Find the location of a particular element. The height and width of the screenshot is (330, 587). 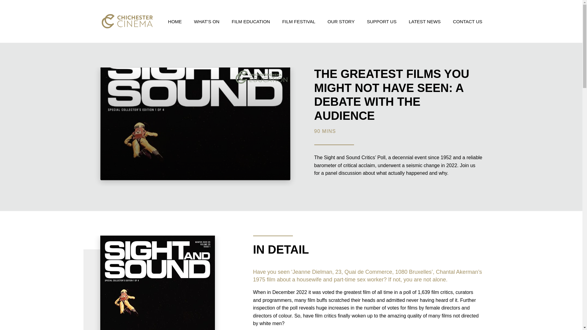

FILM EDUCATION is located at coordinates (251, 21).